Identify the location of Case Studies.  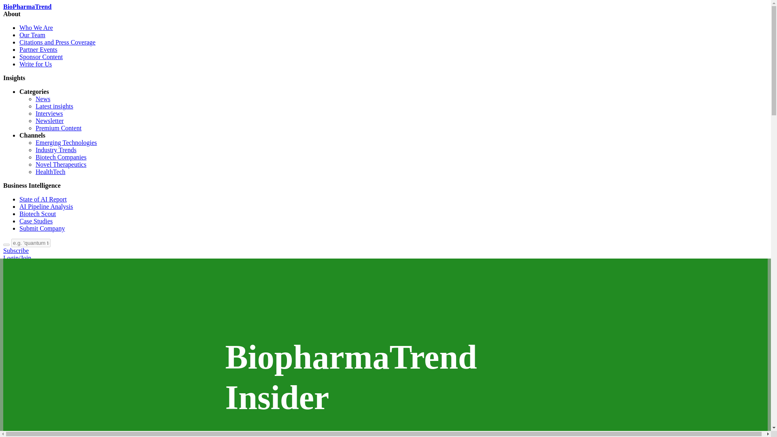
(36, 221).